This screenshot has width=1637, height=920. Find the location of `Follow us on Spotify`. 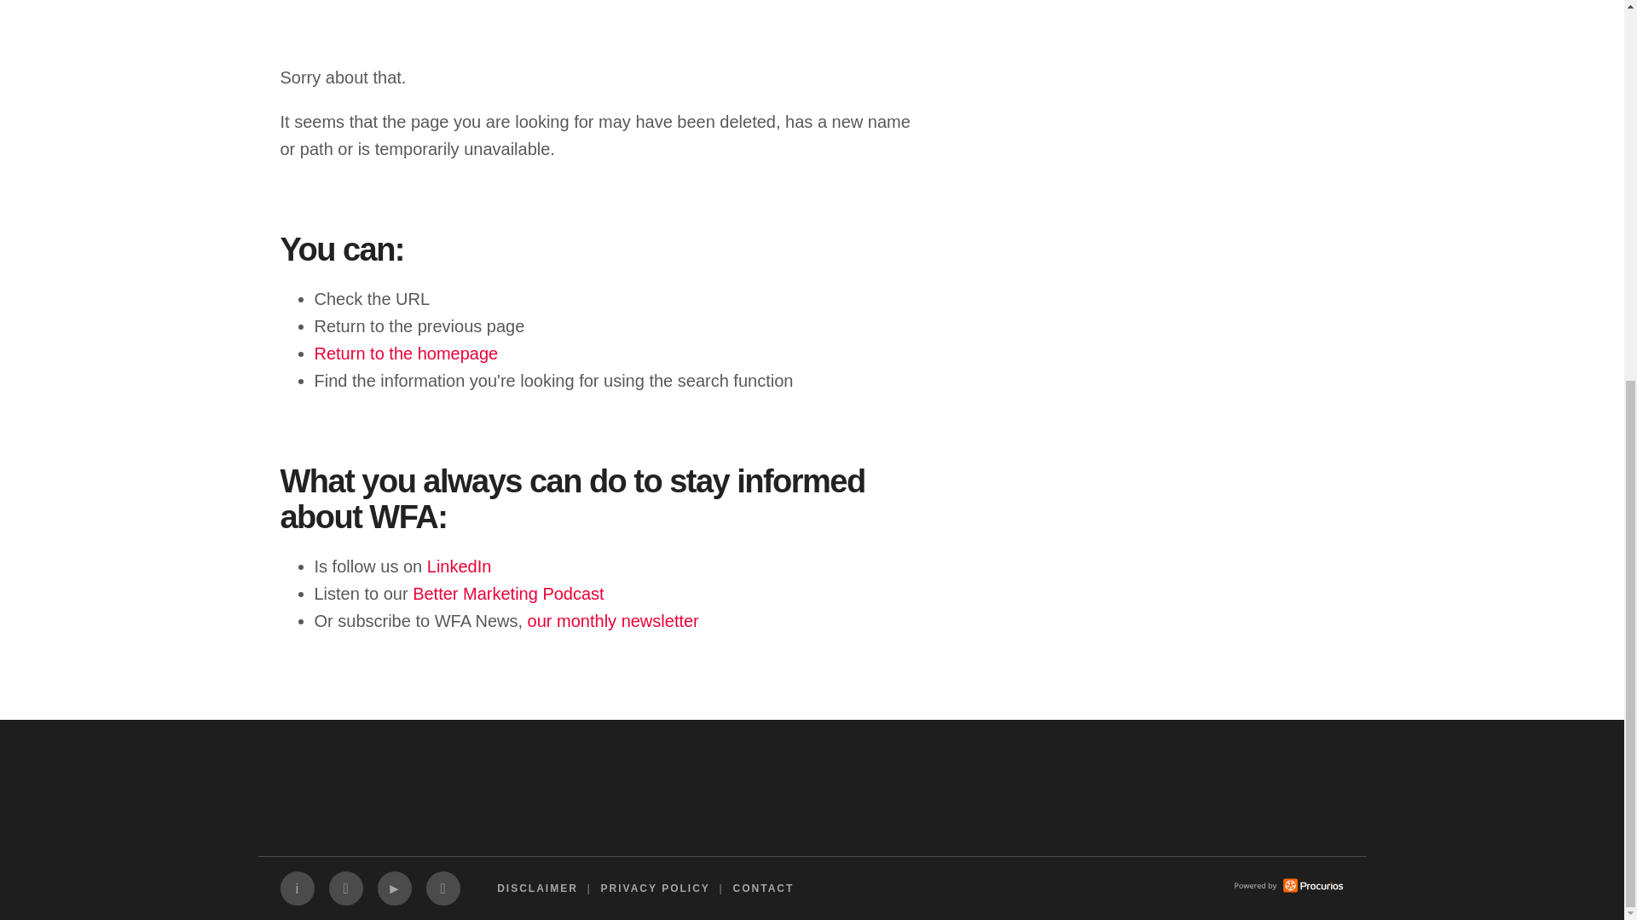

Follow us on Spotify is located at coordinates (443, 888).